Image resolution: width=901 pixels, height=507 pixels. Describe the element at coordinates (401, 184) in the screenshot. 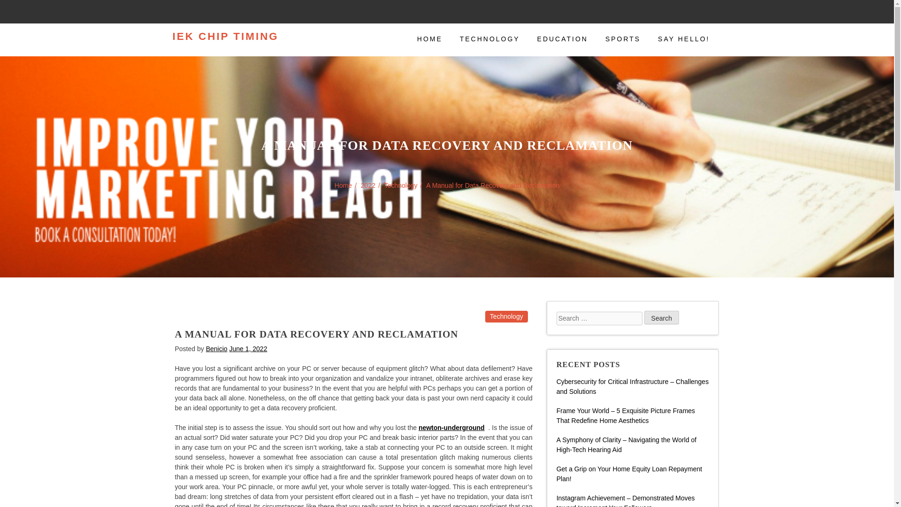

I see `Technology` at that location.